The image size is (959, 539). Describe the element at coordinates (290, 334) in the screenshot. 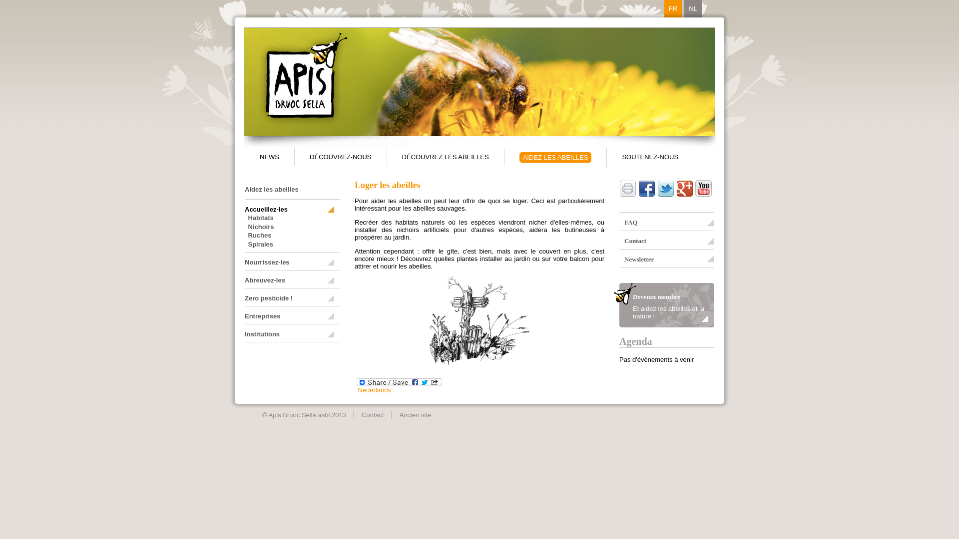

I see `Institutions` at that location.